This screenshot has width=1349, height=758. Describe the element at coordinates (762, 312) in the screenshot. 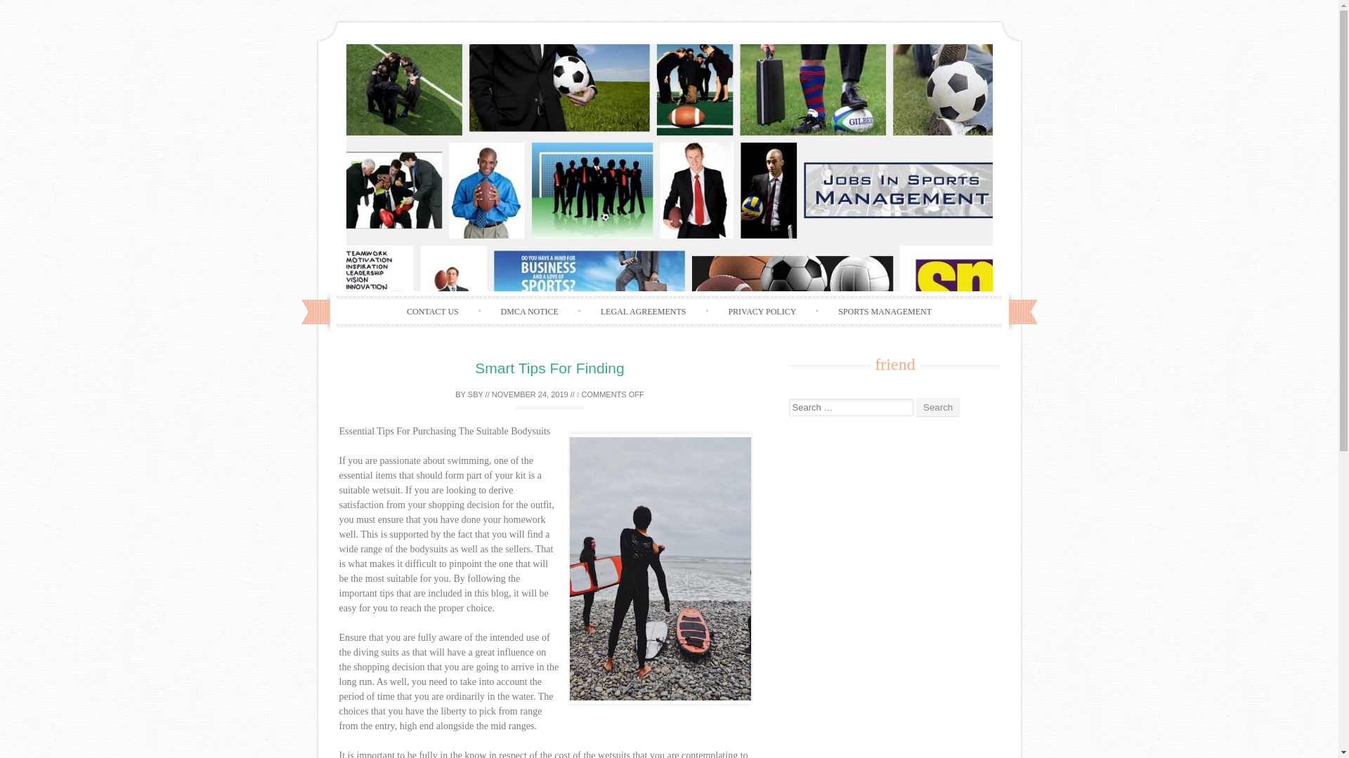

I see `PRIVACY POLICY` at that location.